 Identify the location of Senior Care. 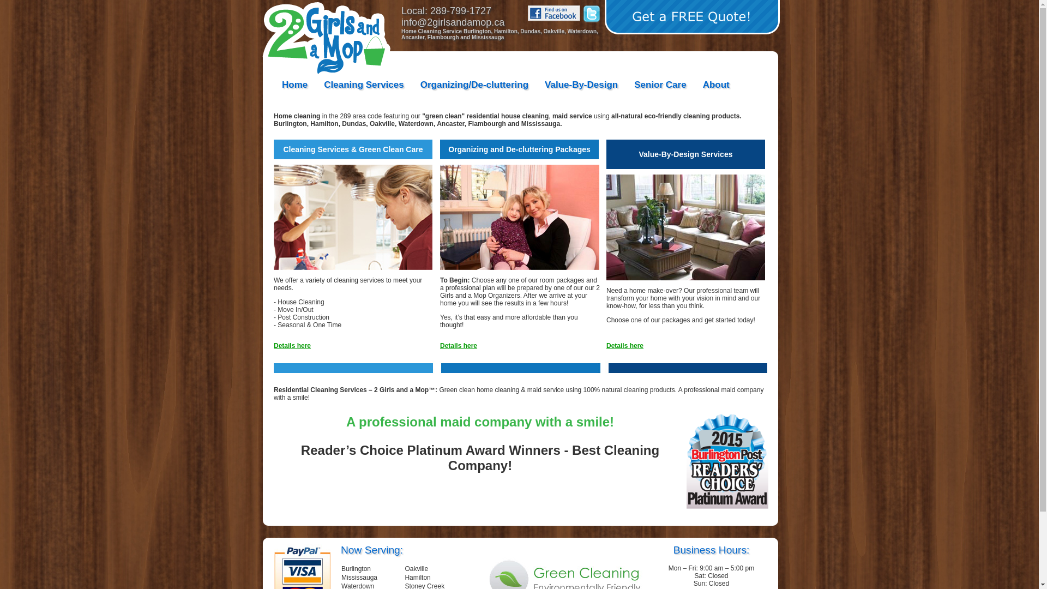
(660, 86).